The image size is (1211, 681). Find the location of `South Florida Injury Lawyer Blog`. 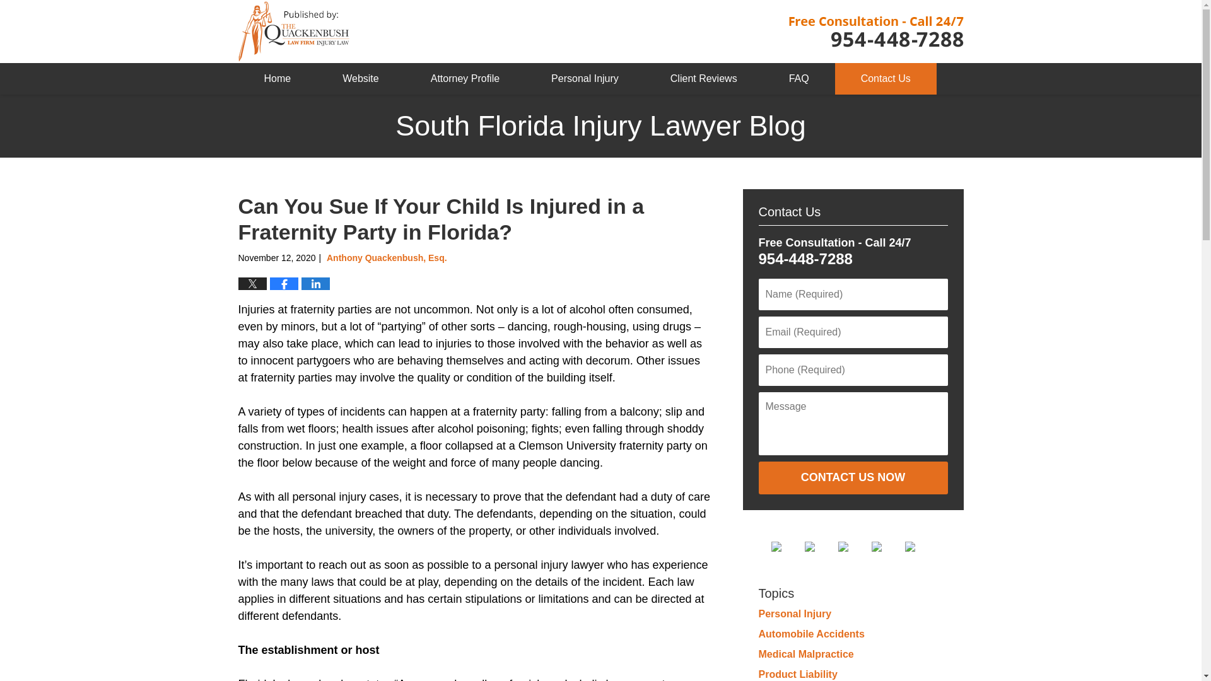

South Florida Injury Lawyer Blog is located at coordinates (294, 32).